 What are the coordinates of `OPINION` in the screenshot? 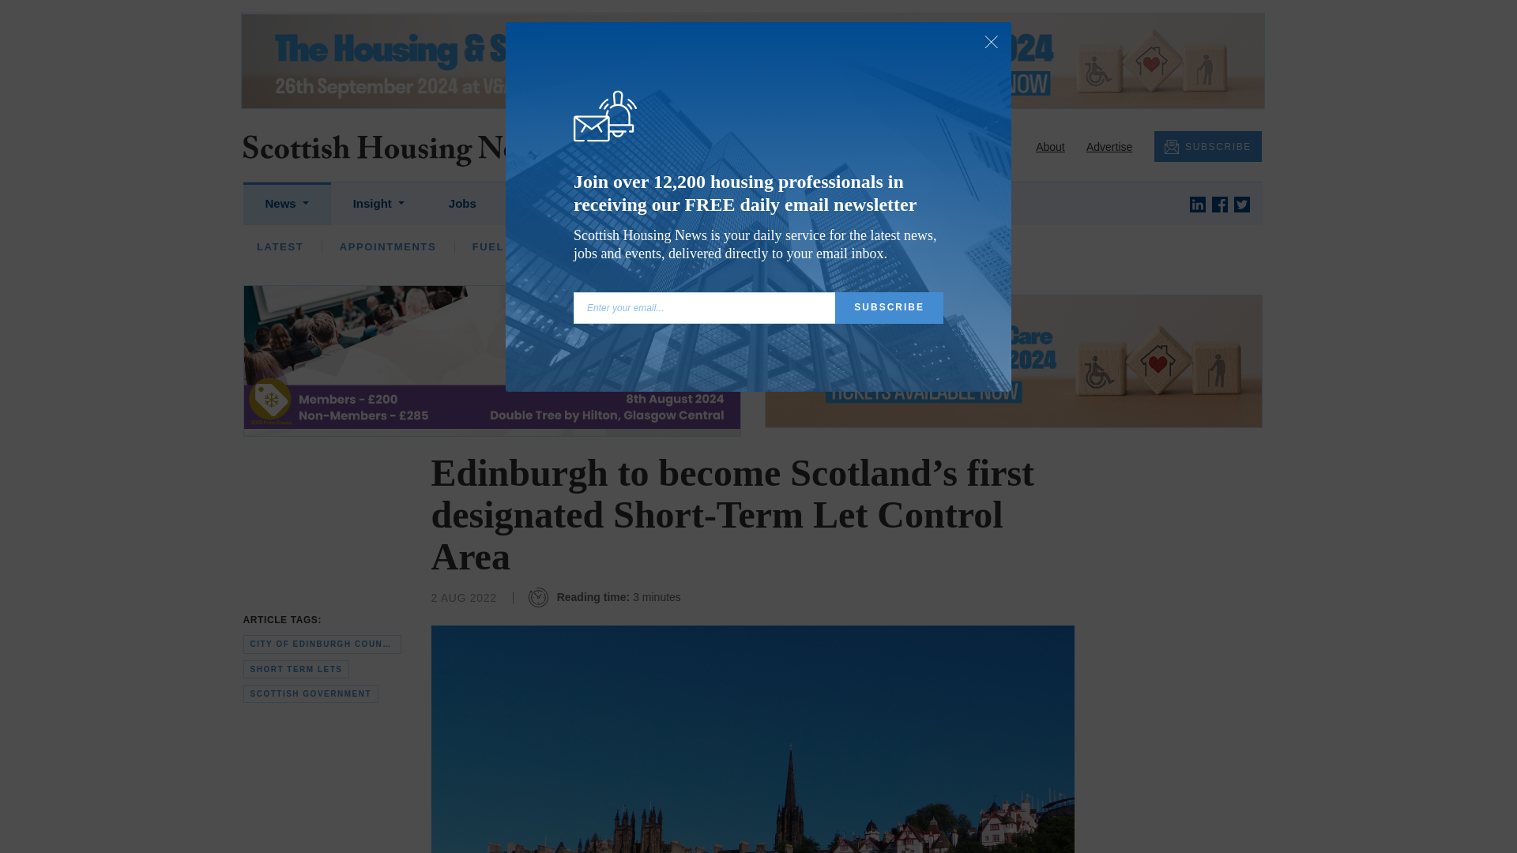 It's located at (365, 246).